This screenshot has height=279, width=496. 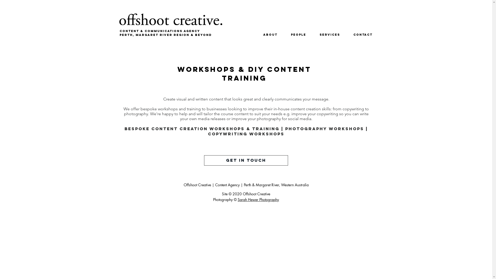 What do you see at coordinates (258, 199) in the screenshot?
I see `Sarah Hewer Photography` at bounding box center [258, 199].